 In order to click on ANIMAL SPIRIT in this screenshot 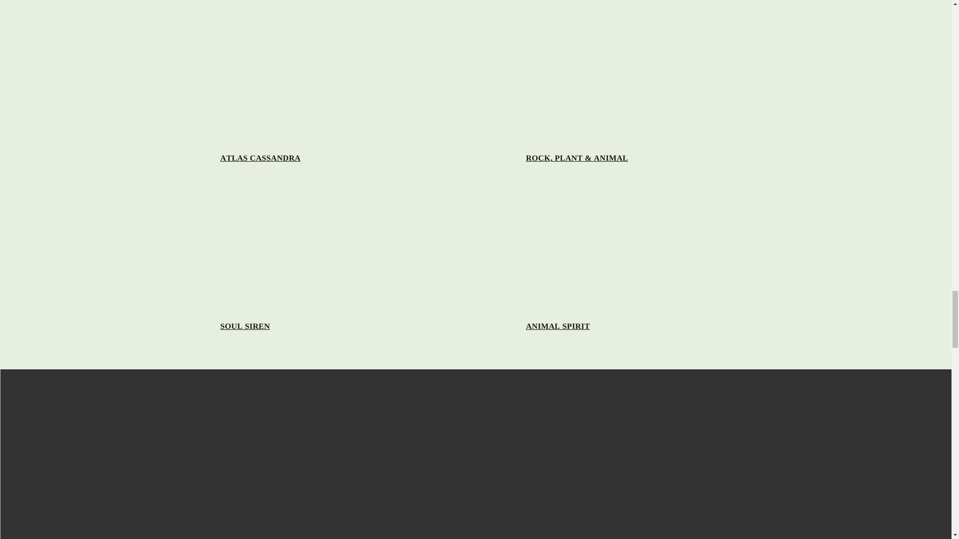, I will do `click(557, 326)`.